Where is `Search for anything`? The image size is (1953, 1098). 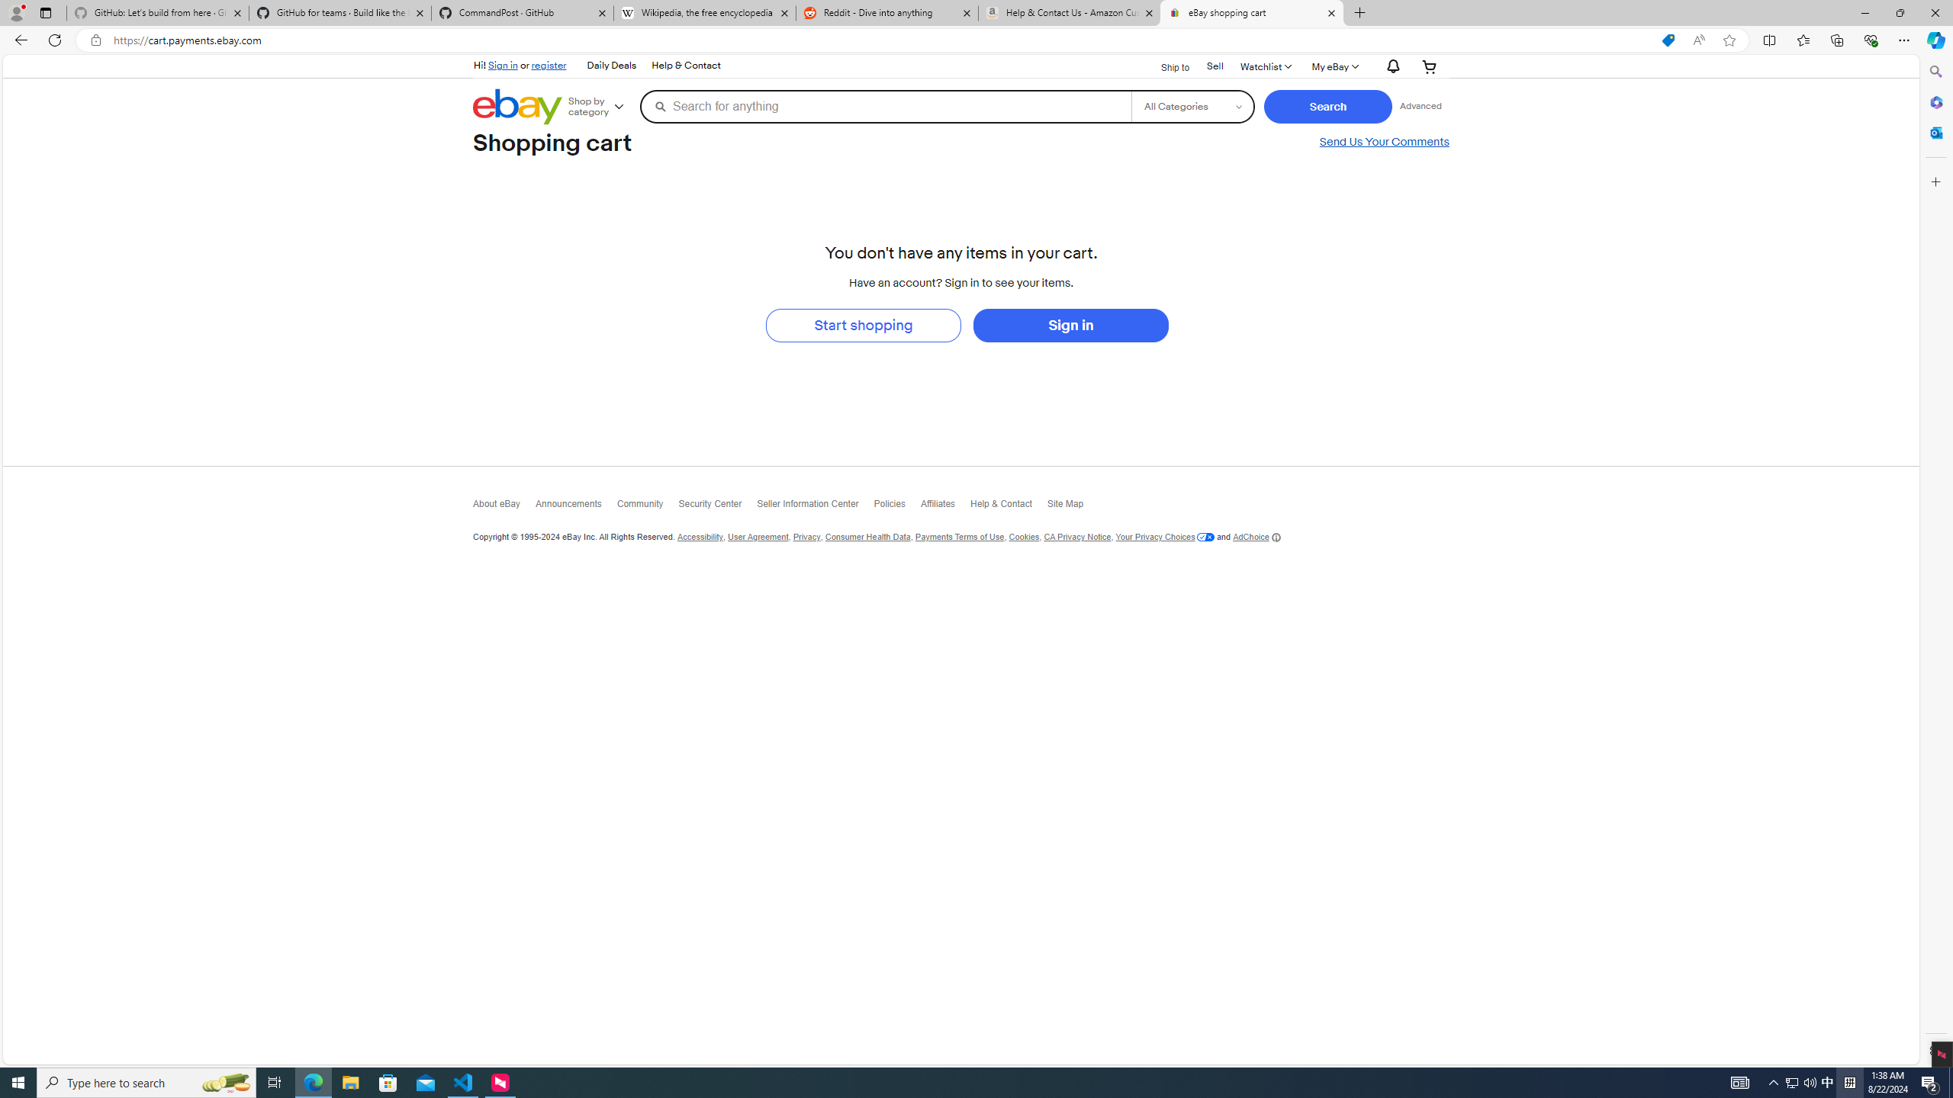 Search for anything is located at coordinates (885, 106).